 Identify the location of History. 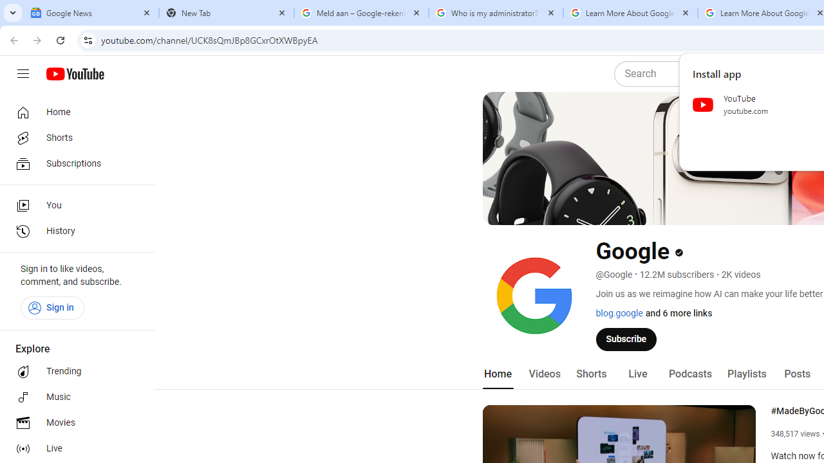
(73, 232).